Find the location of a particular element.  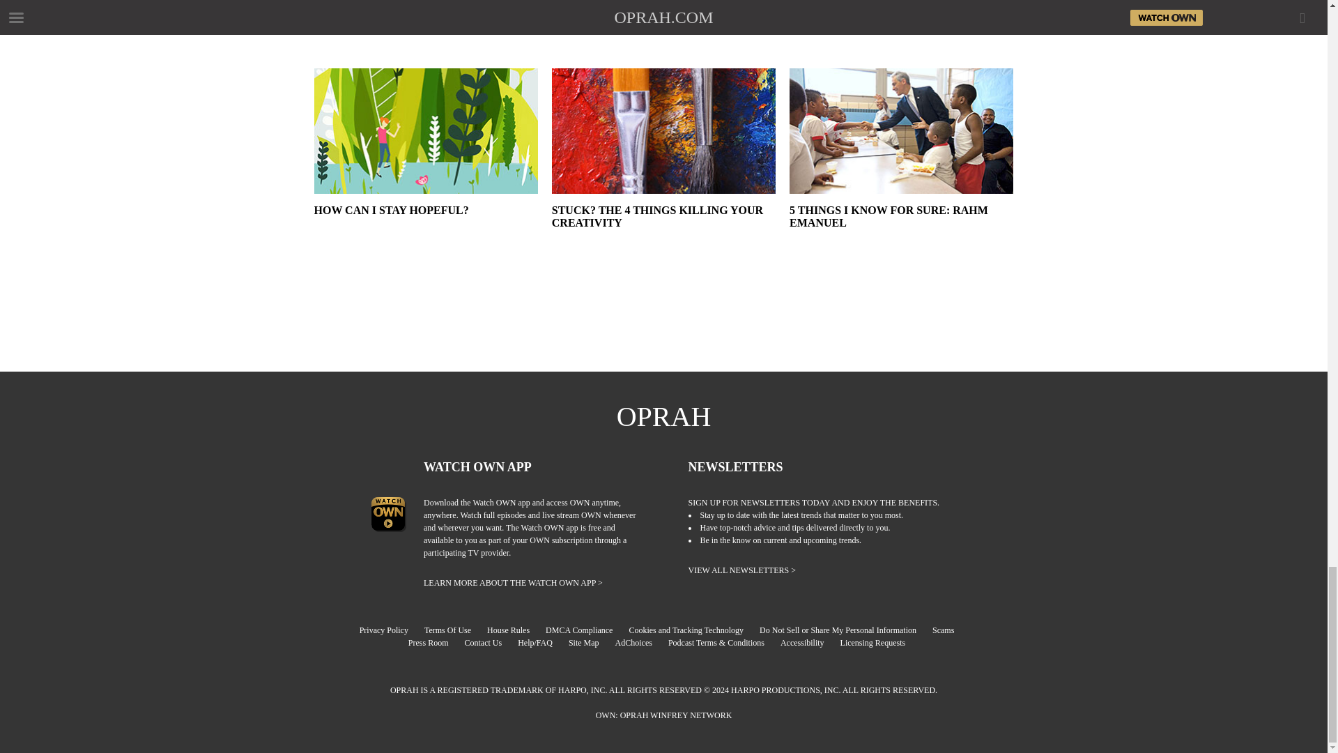

20 LIFE-ILLUMINATING QUOTES FROM NEW MEMOIRS is located at coordinates (663, 34).